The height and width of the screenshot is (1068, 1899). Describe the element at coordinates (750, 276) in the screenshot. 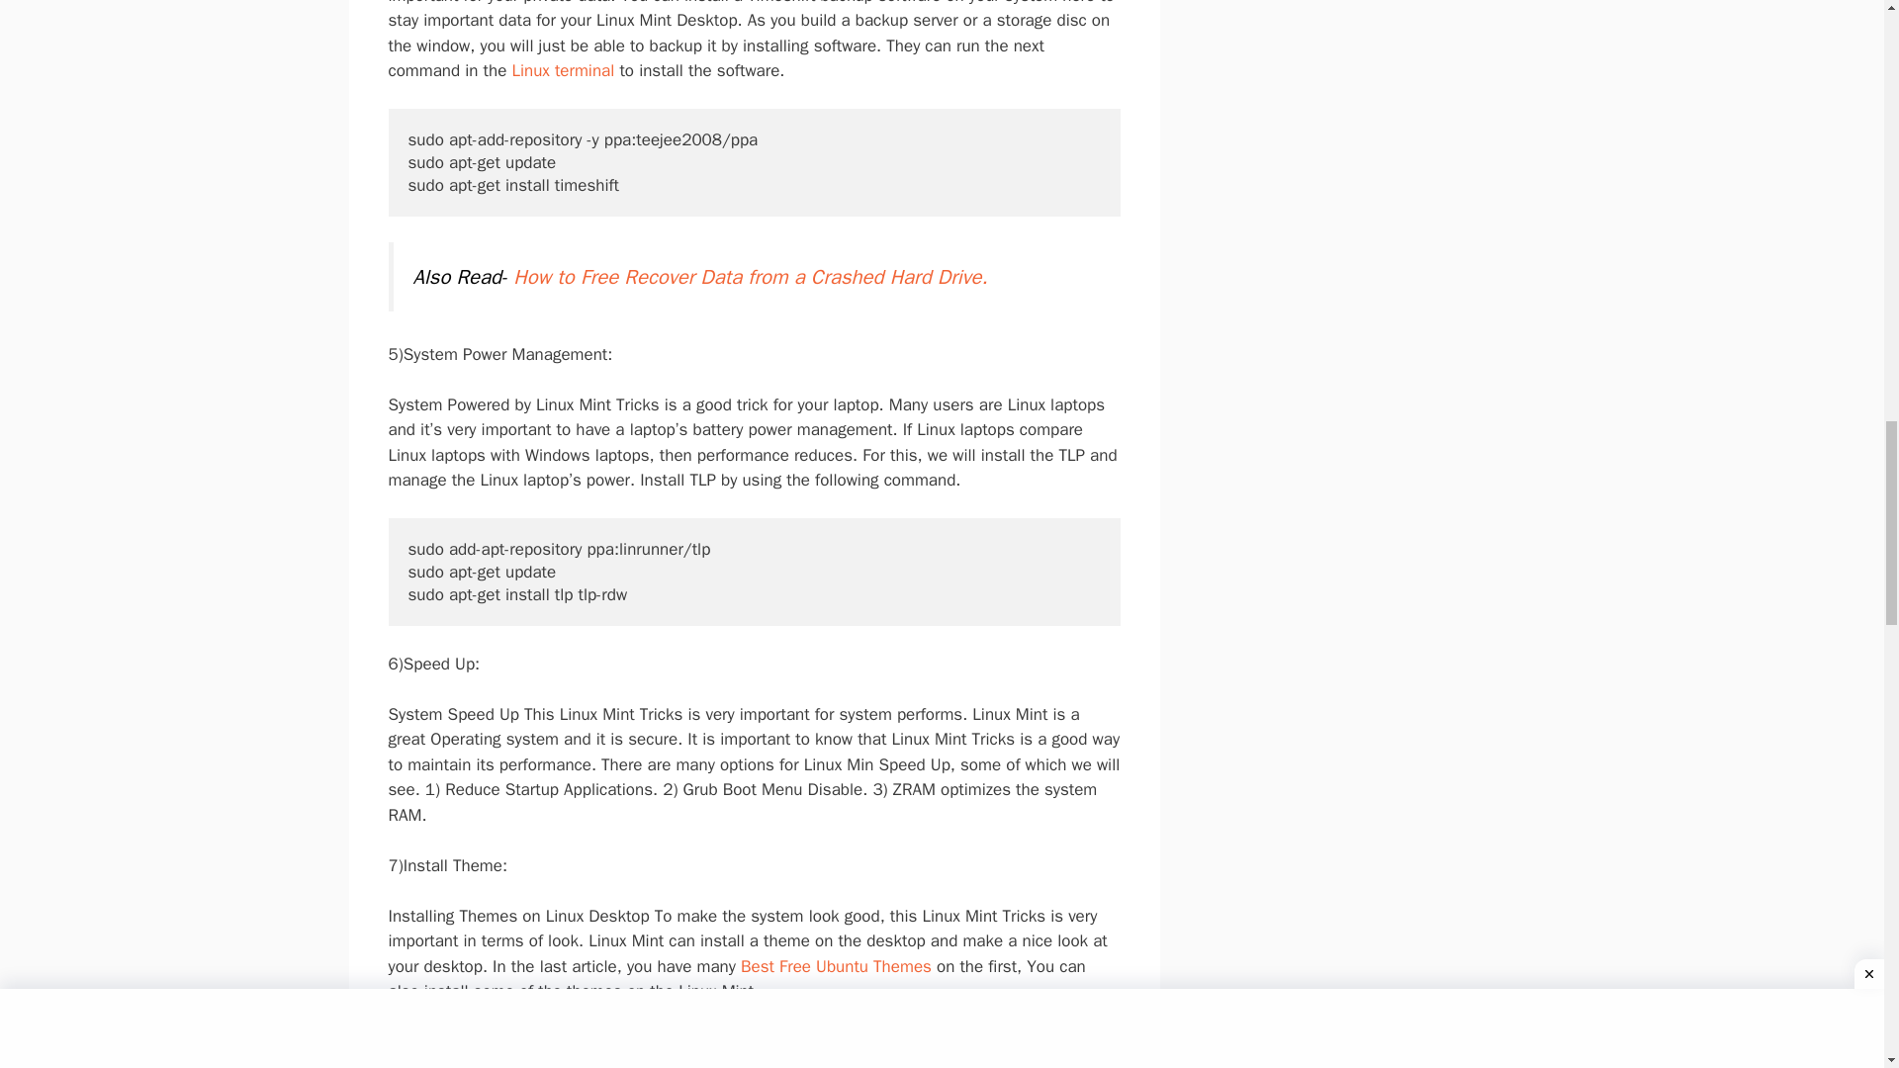

I see `How to Free Recover Data from a Crashed Hard Drive.` at that location.